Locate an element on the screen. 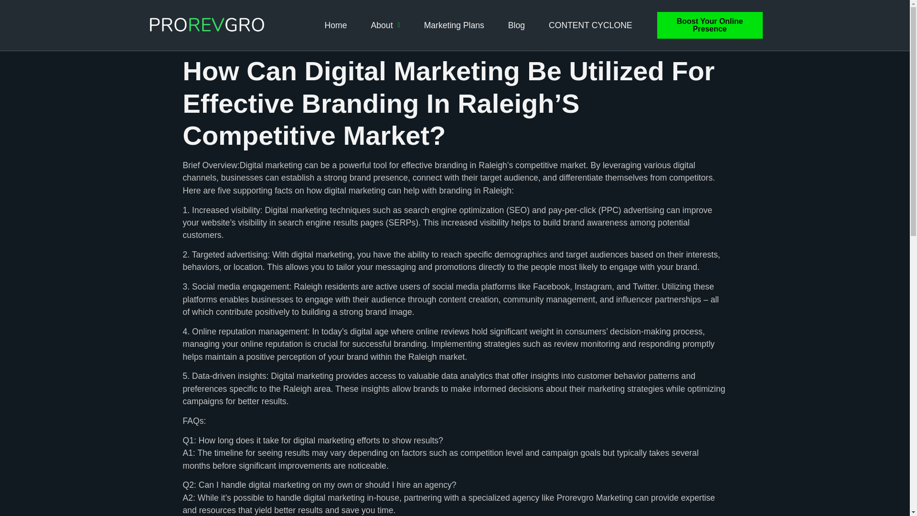 The height and width of the screenshot is (516, 917). Boost Your Online Presence is located at coordinates (710, 25).